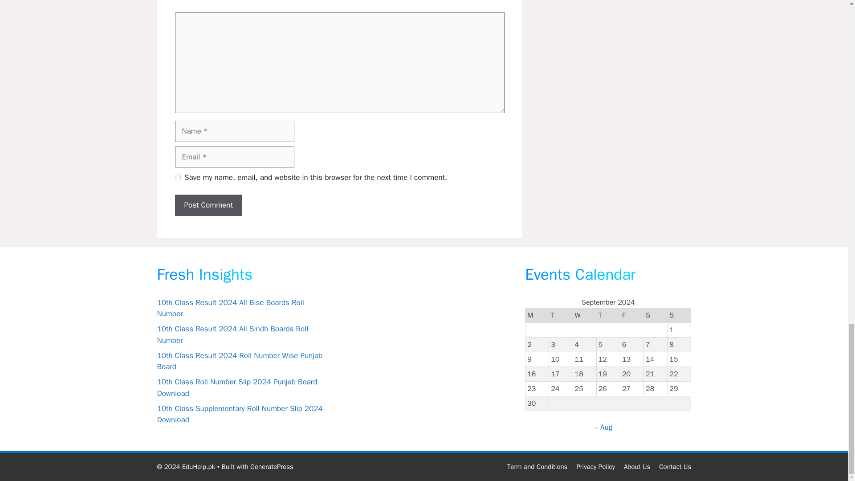  Describe the element at coordinates (608, 315) in the screenshot. I see `Thursday` at that location.